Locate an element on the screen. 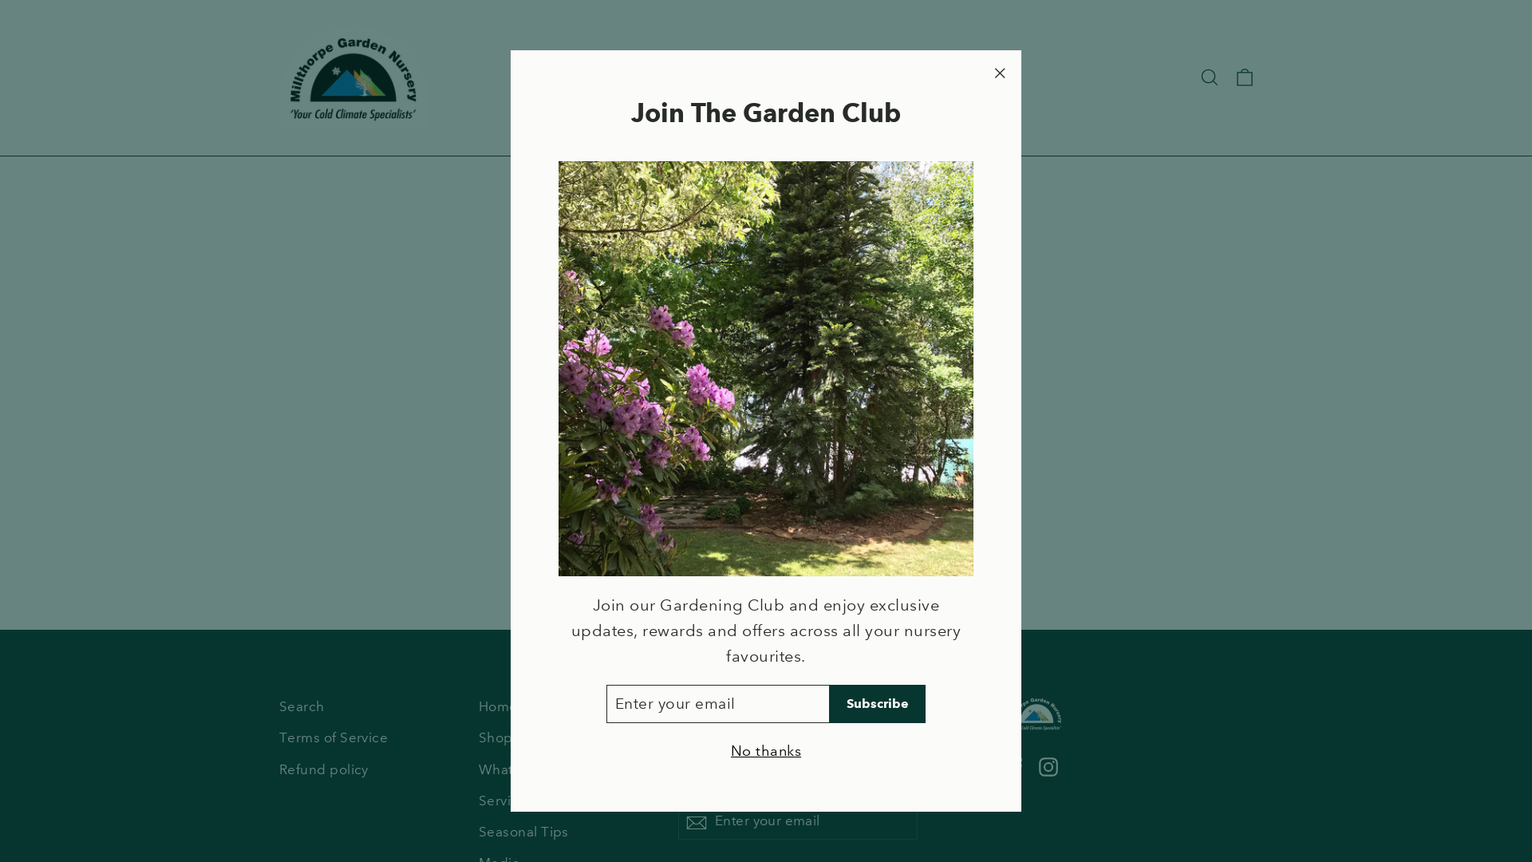 Image resolution: width=1532 pixels, height=862 pixels. Shop is located at coordinates (594, 78).